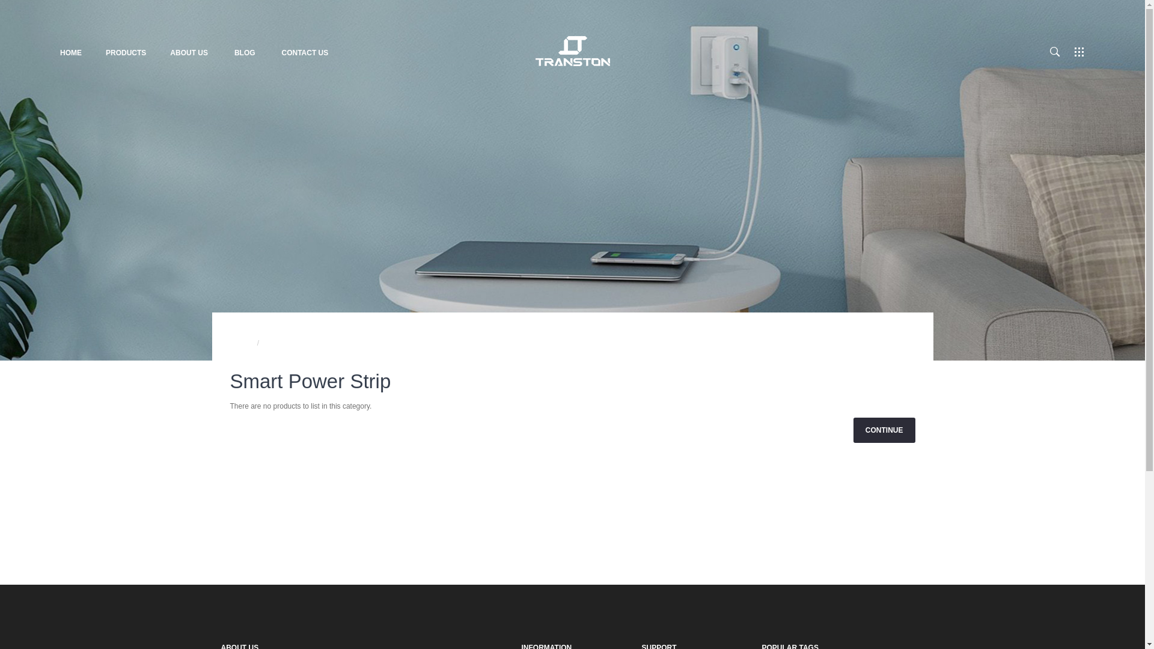  I want to click on Transton, so click(572, 51).